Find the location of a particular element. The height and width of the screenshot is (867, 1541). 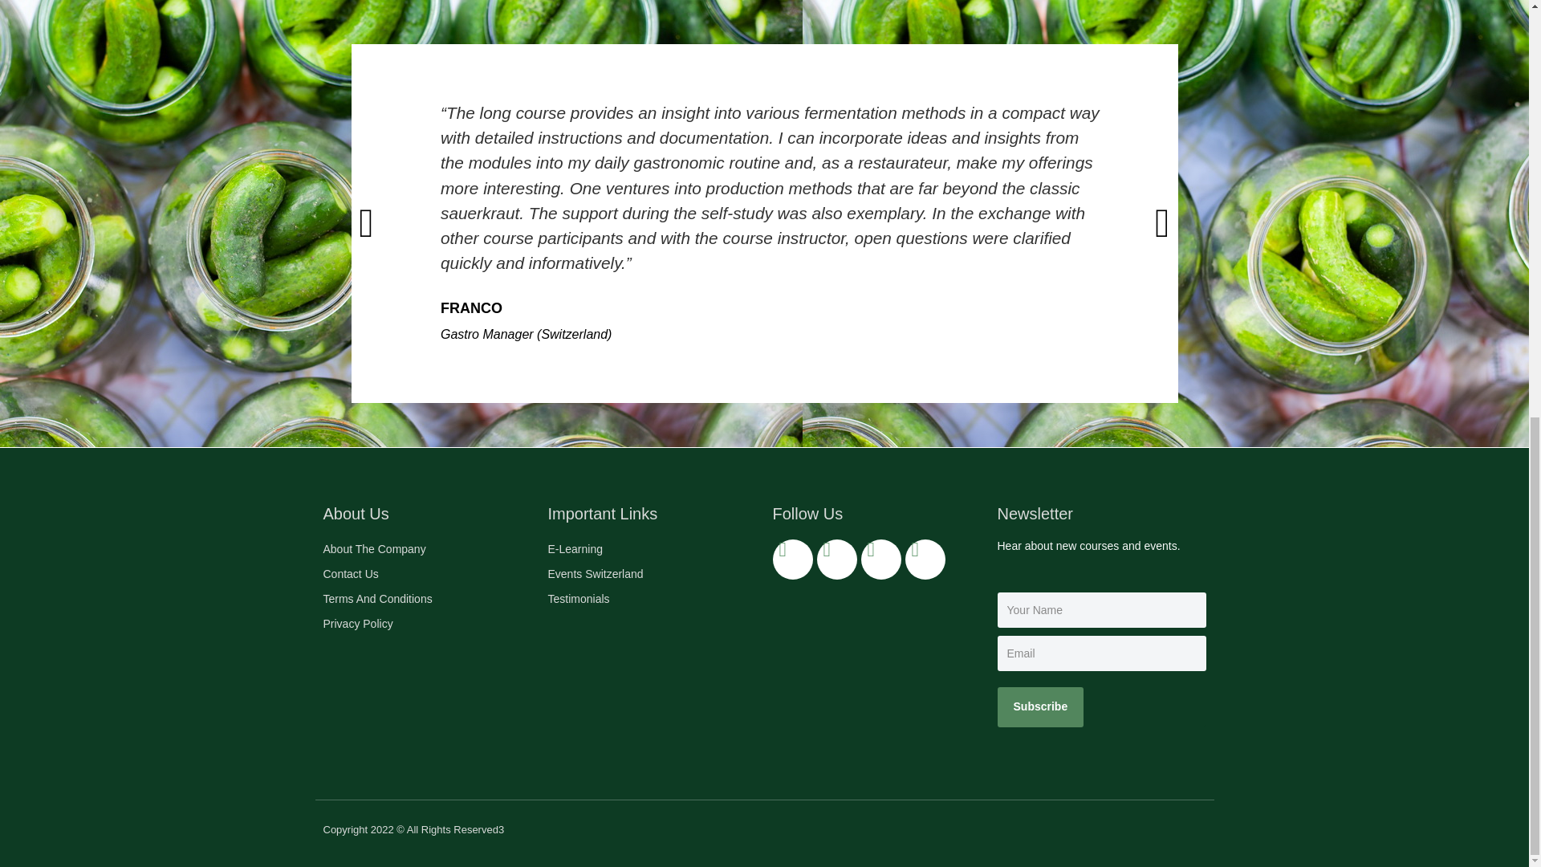

Contact Us is located at coordinates (427, 575).